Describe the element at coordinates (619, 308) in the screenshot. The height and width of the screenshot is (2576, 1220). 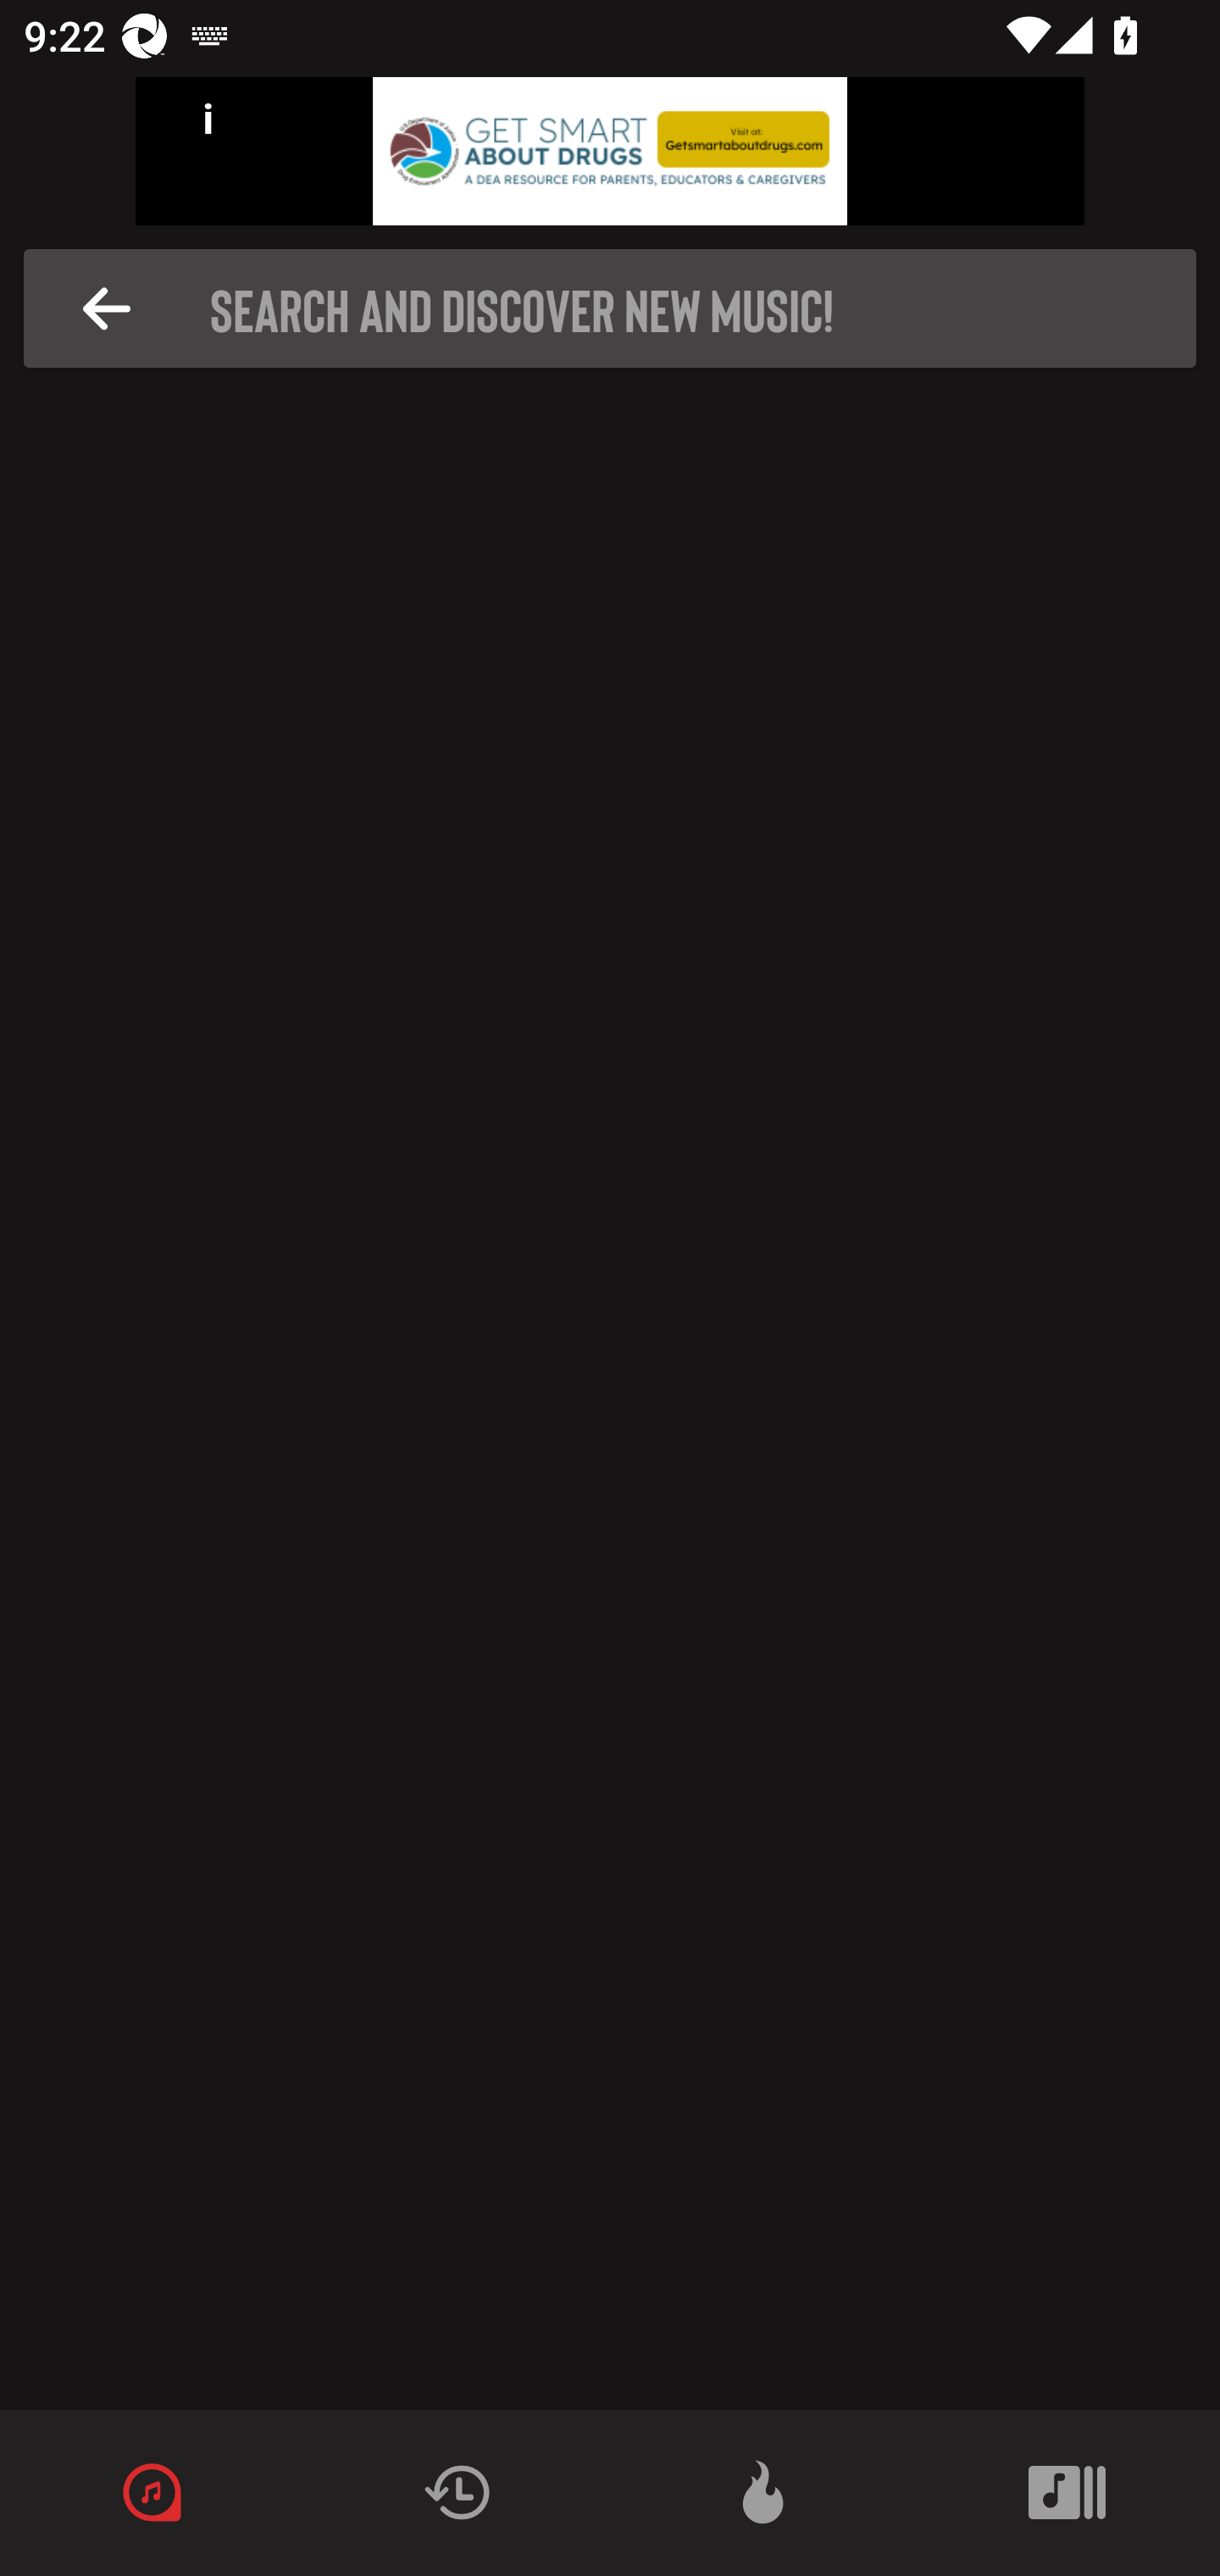
I see `SEARCH AND DISCOVER NEW MUSIC!` at that location.